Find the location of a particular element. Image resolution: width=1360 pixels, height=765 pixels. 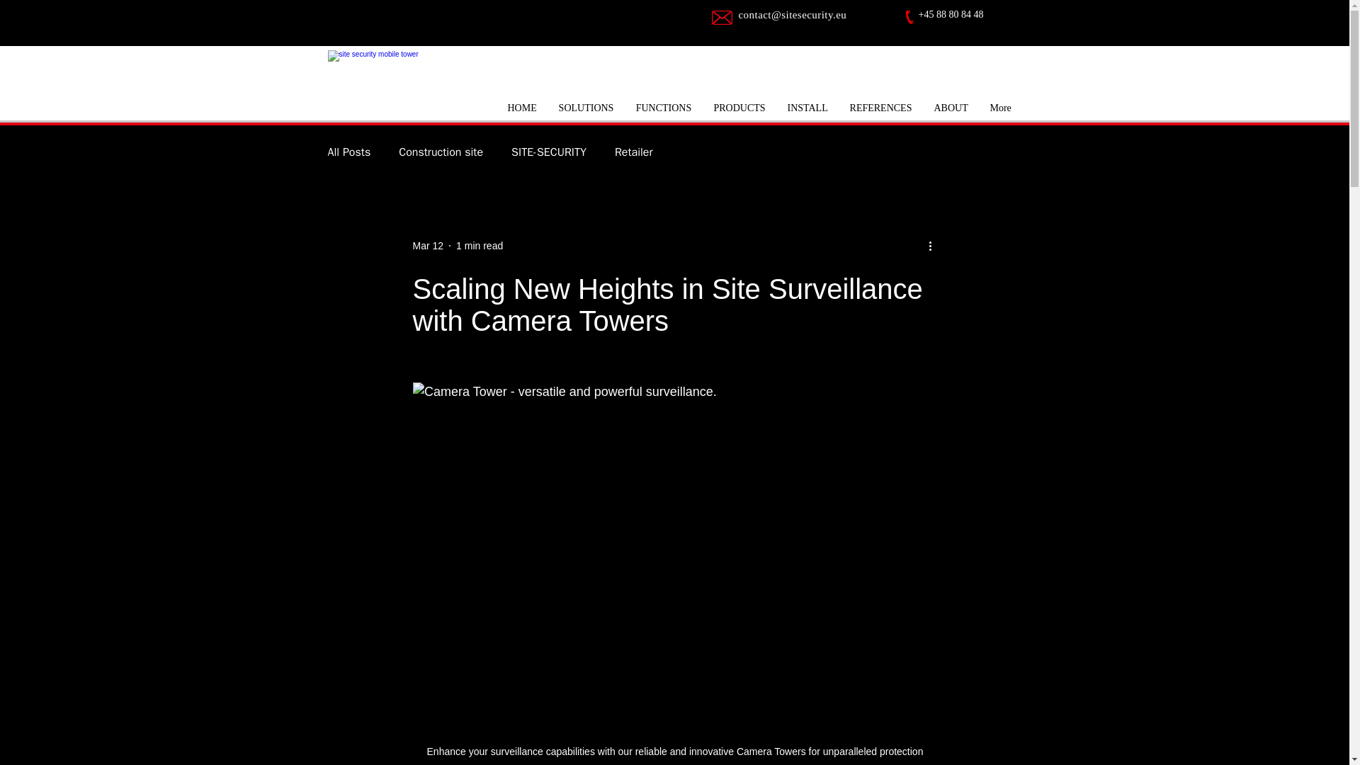

Mar 12 is located at coordinates (427, 245).